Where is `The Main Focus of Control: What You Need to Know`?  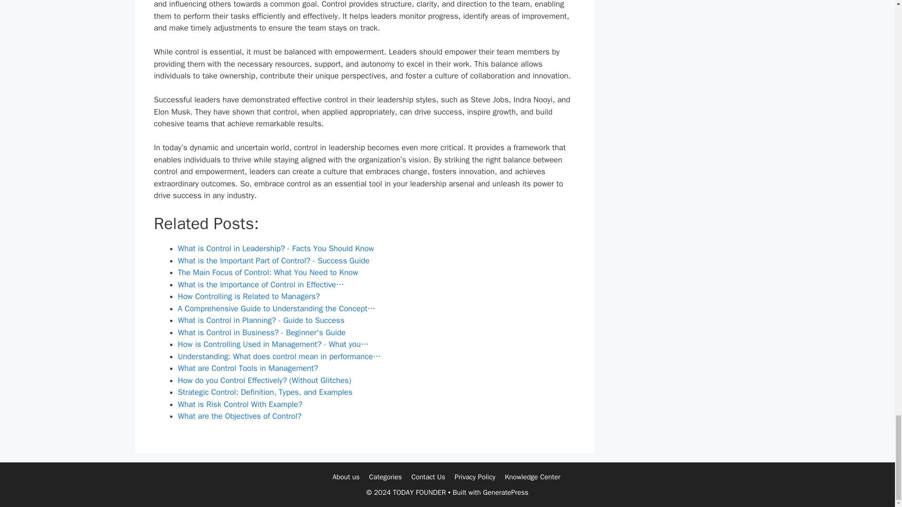 The Main Focus of Control: What You Need to Know is located at coordinates (268, 272).